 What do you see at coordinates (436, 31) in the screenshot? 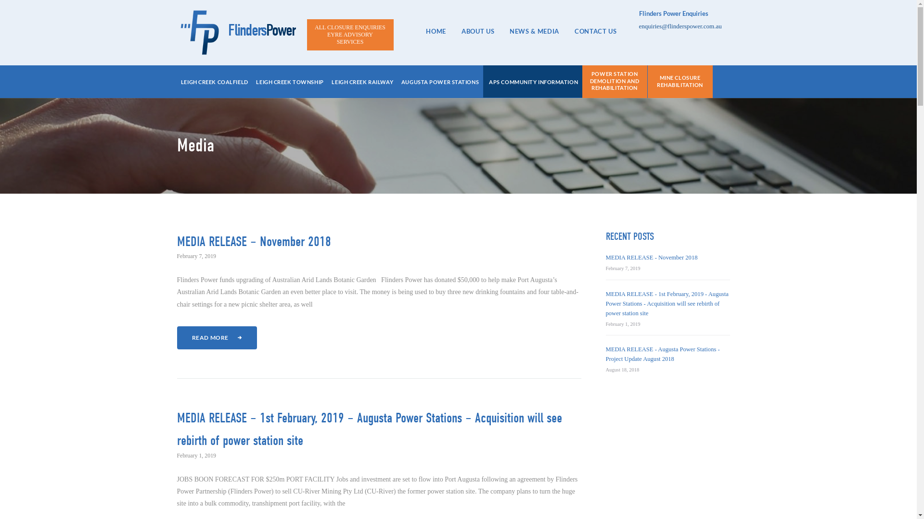
I see `HOME` at bounding box center [436, 31].